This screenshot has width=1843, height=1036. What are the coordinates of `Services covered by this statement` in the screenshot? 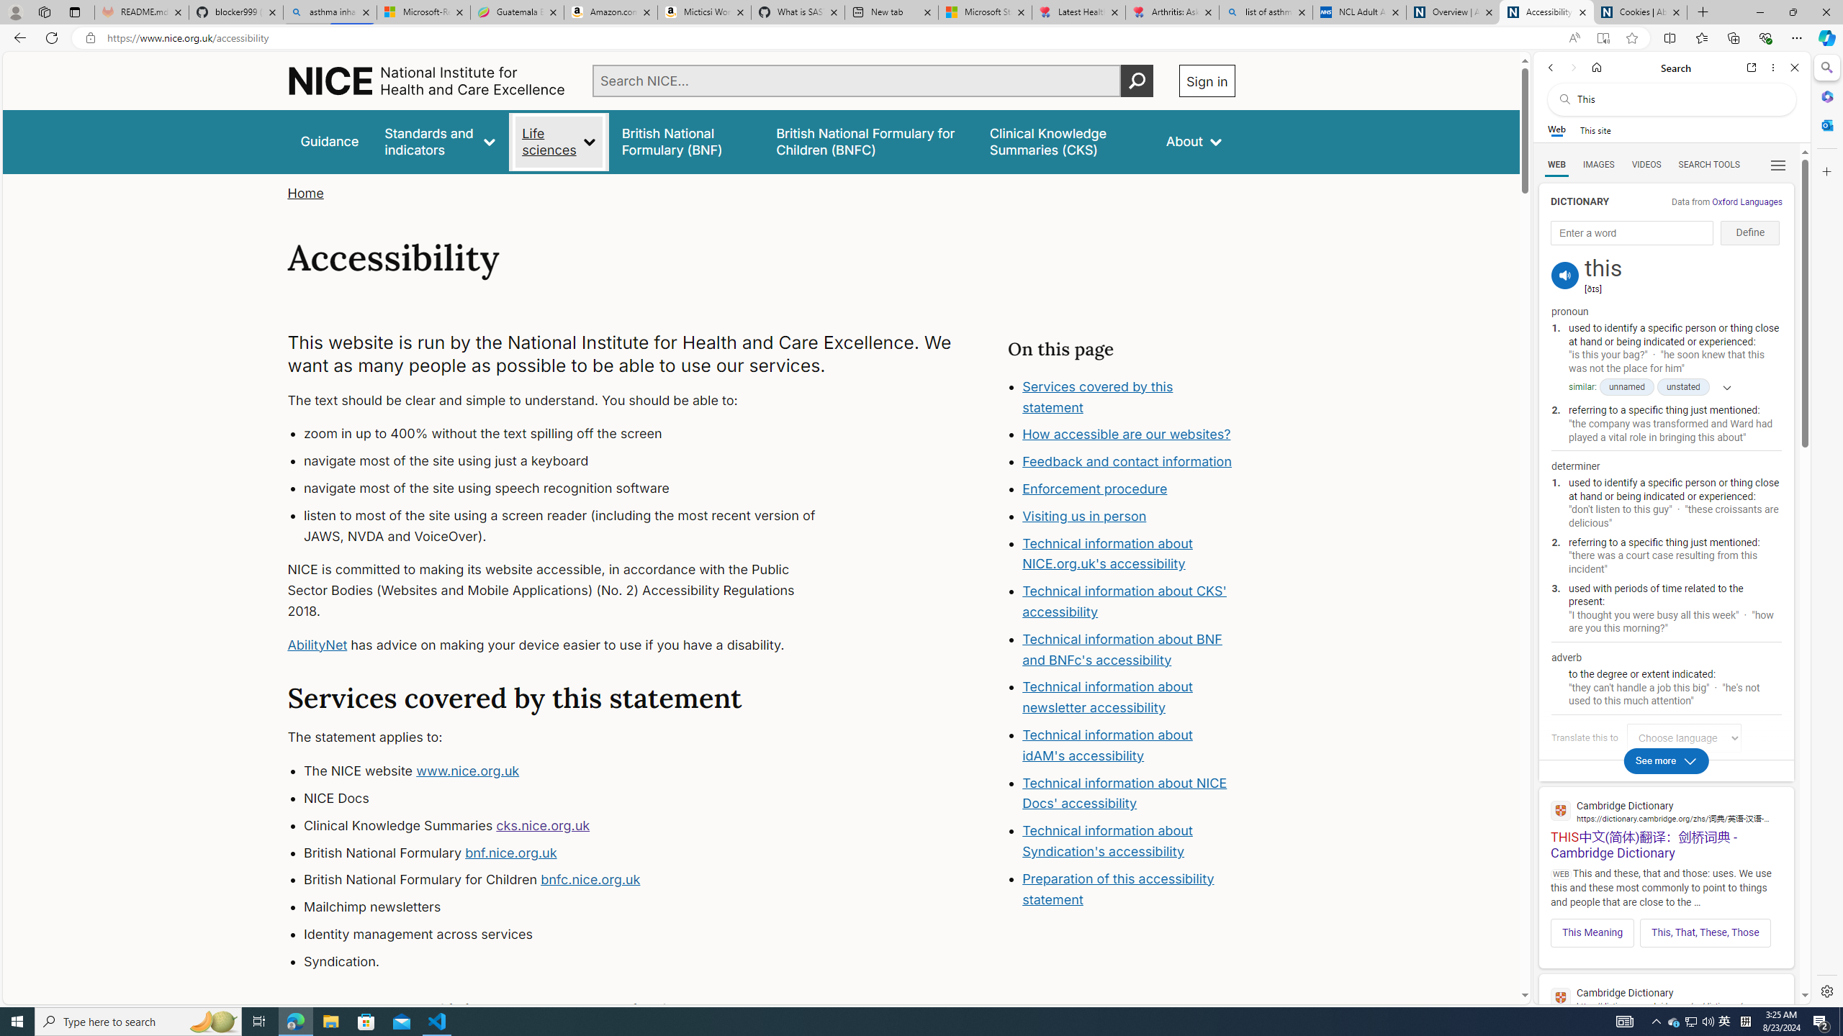 It's located at (1129, 397).